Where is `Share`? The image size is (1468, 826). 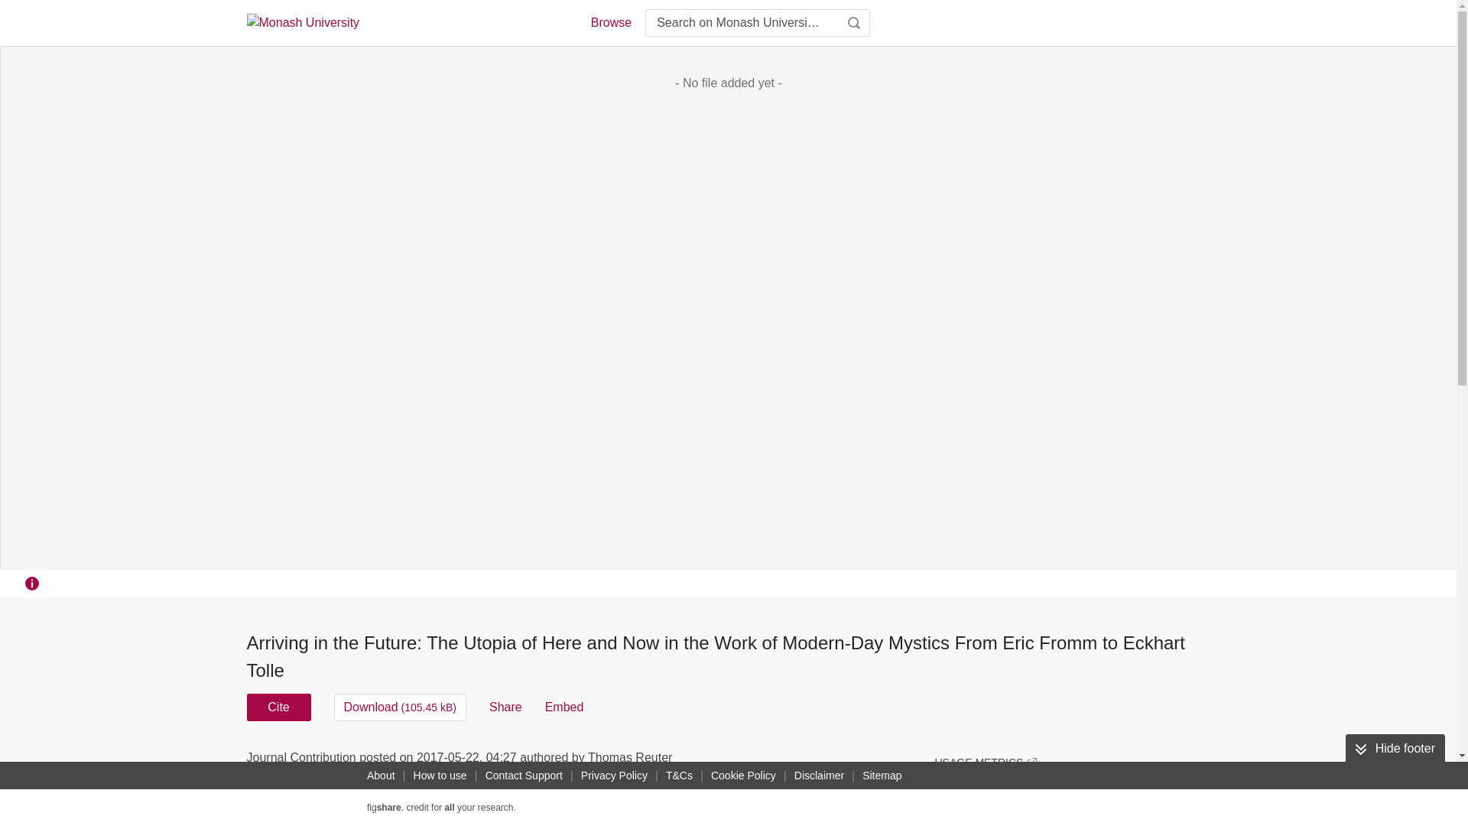
Share is located at coordinates (505, 707).